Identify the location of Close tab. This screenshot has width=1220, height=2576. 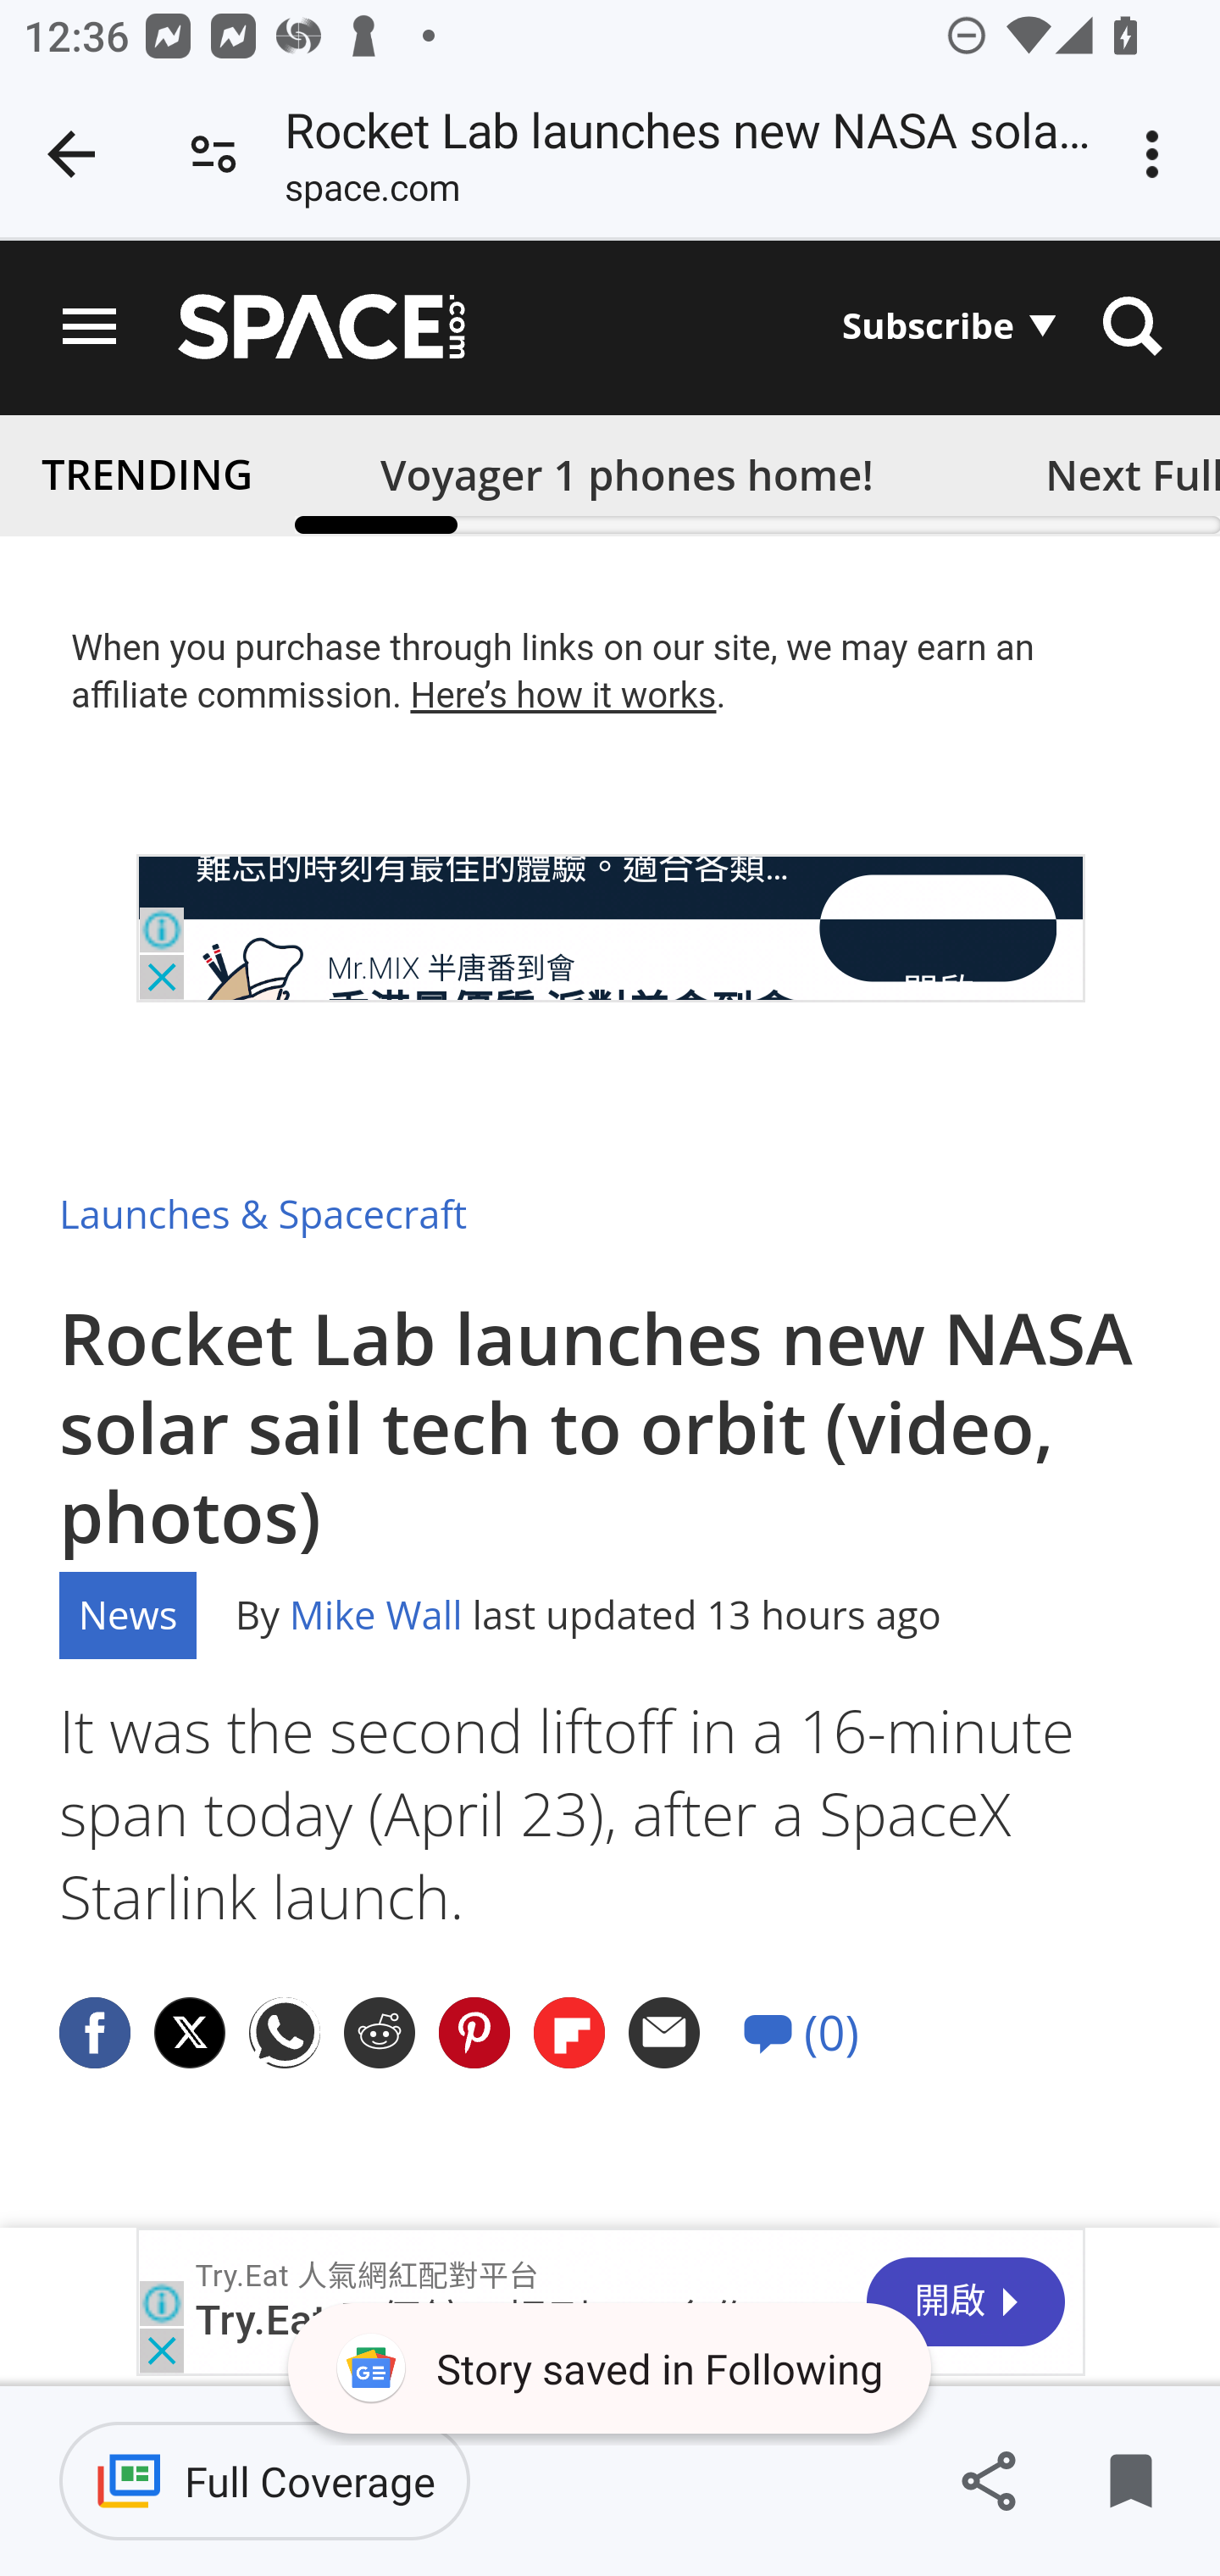
(71, 154).